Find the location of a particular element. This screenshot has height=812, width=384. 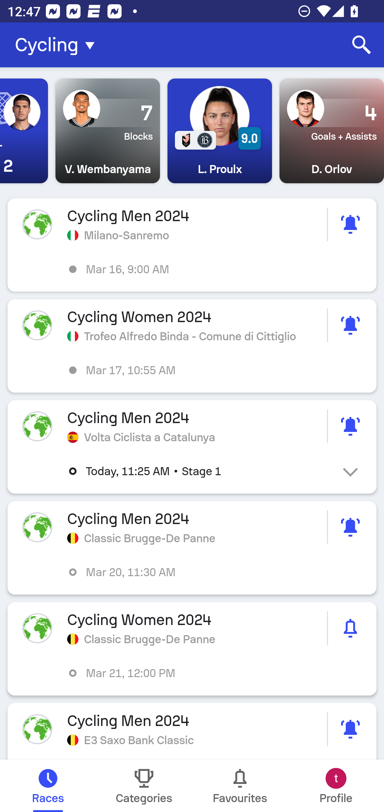

Today, 11:25 AM • Stage 1 is located at coordinates (199, 471).